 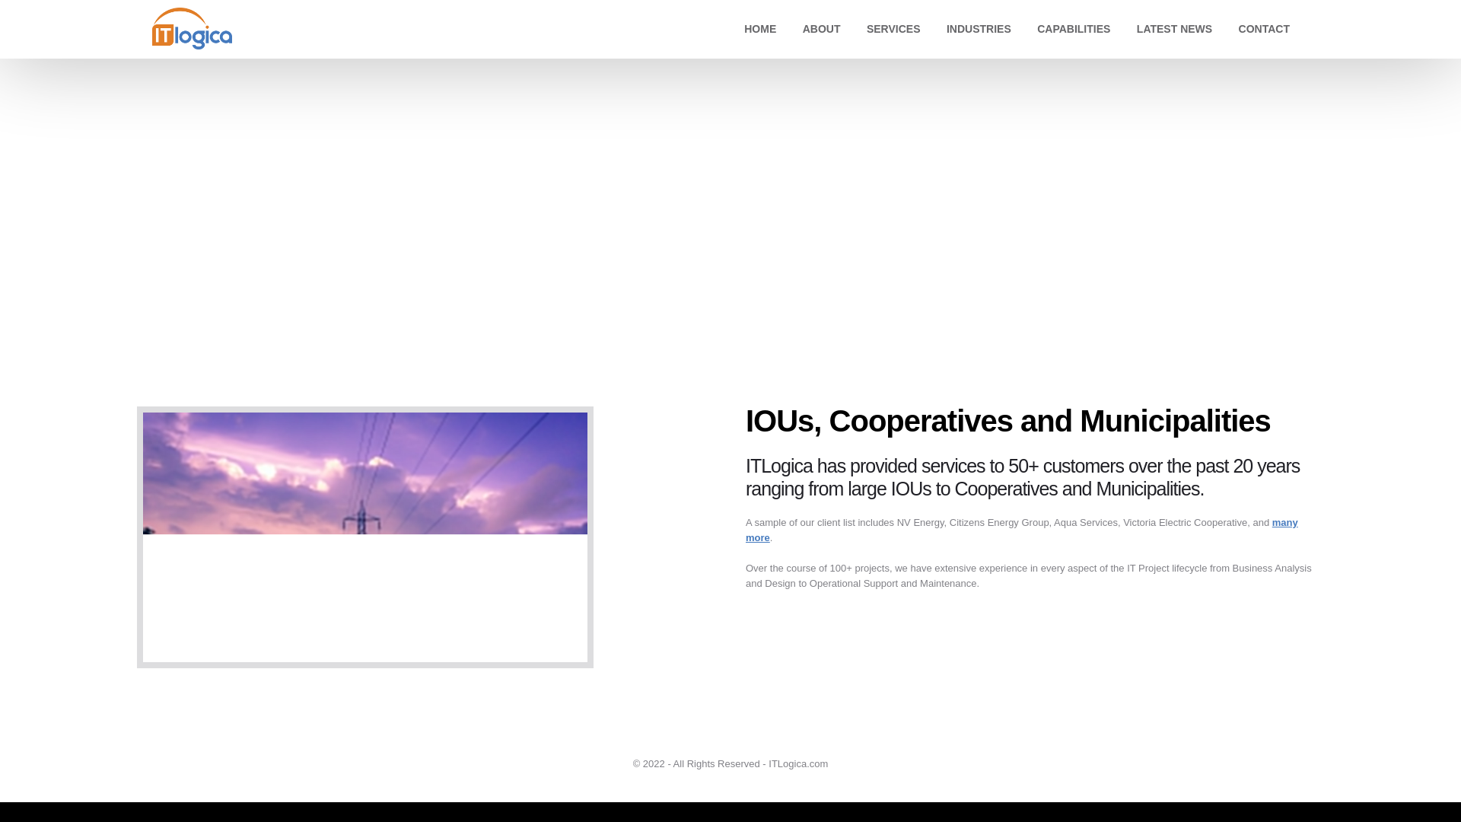 I want to click on CONTACT, so click(x=1264, y=29).